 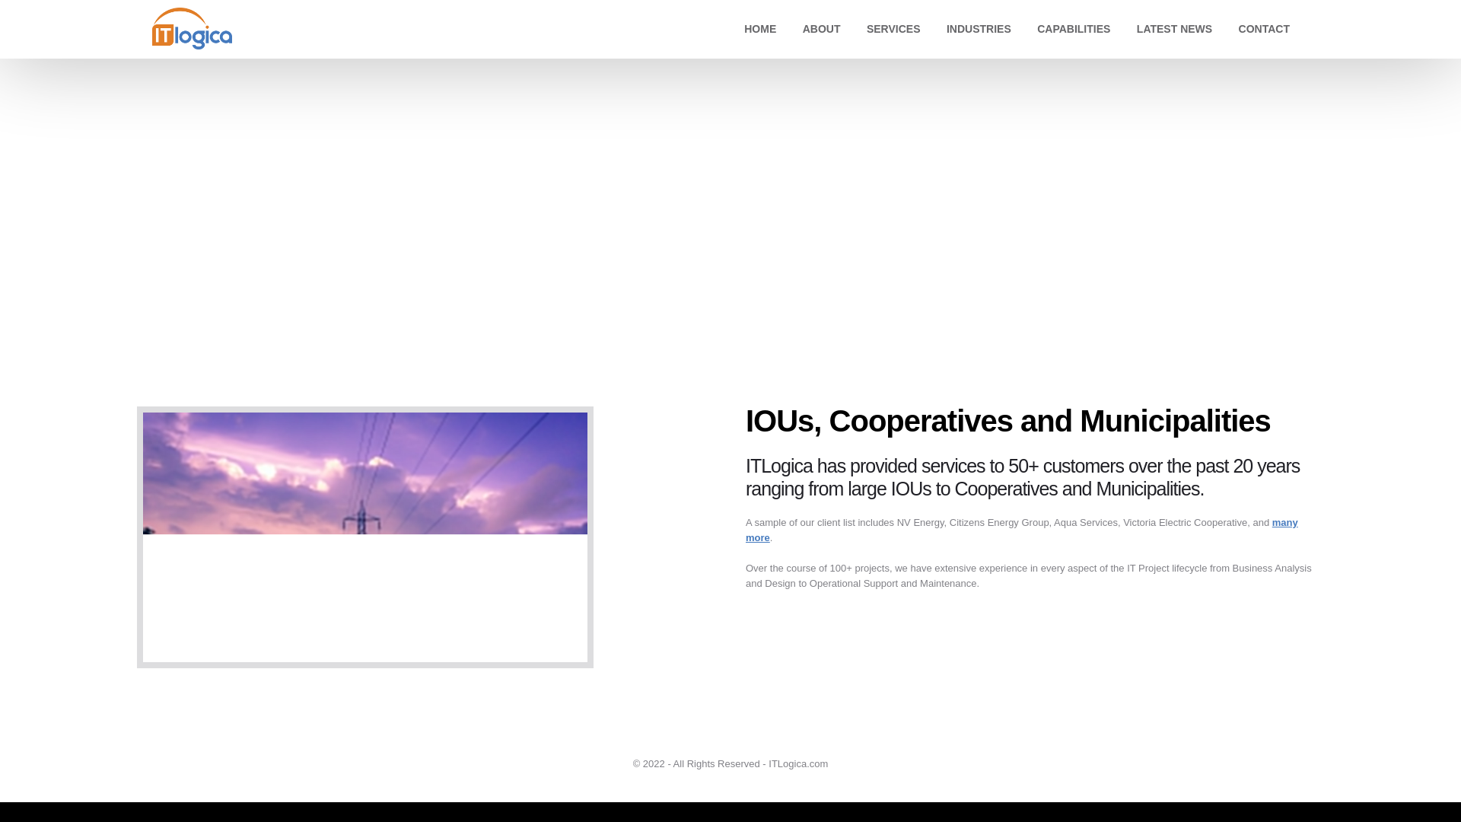 I want to click on CONTACT, so click(x=1264, y=29).